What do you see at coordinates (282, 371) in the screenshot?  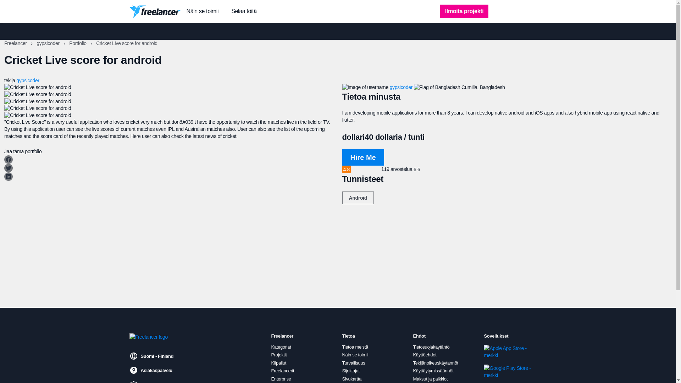 I see `Freelancerit` at bounding box center [282, 371].